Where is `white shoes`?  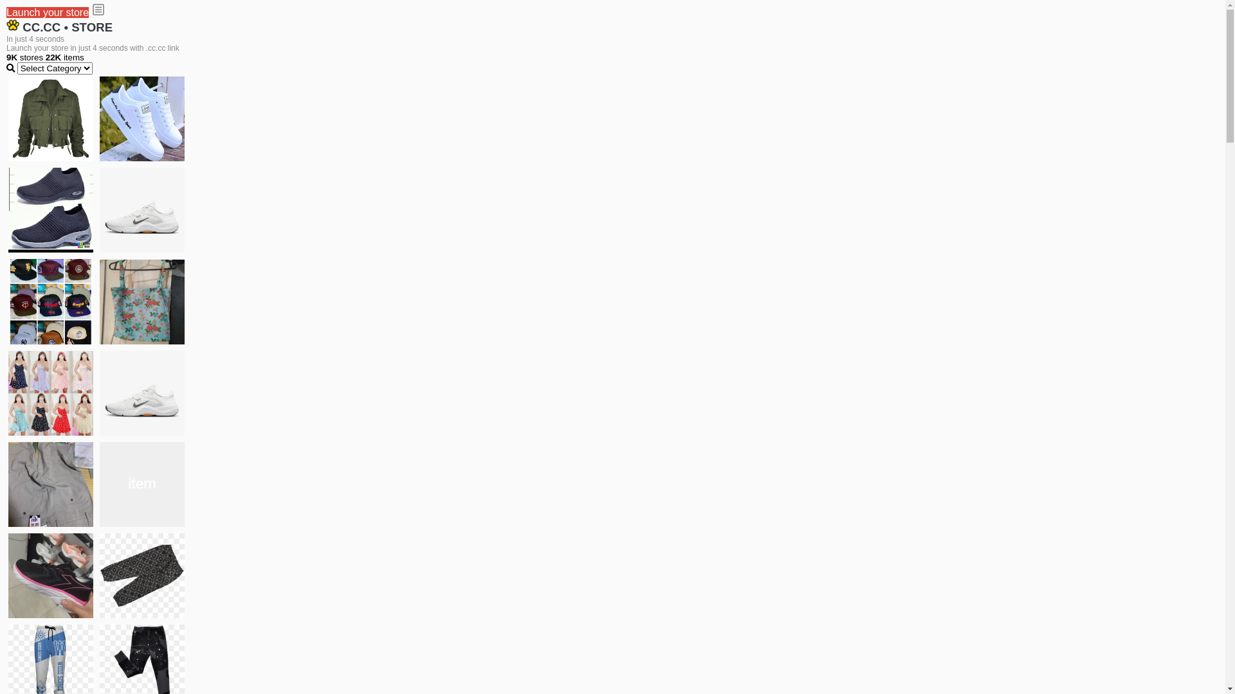
white shoes is located at coordinates (142, 119).